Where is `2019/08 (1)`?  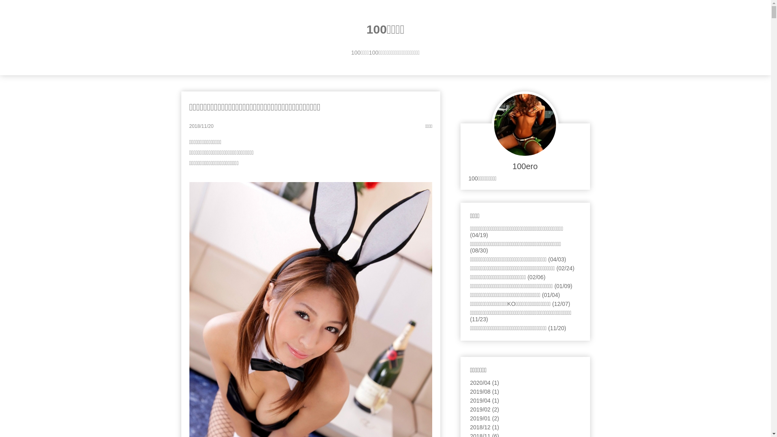
2019/08 (1) is located at coordinates (485, 392).